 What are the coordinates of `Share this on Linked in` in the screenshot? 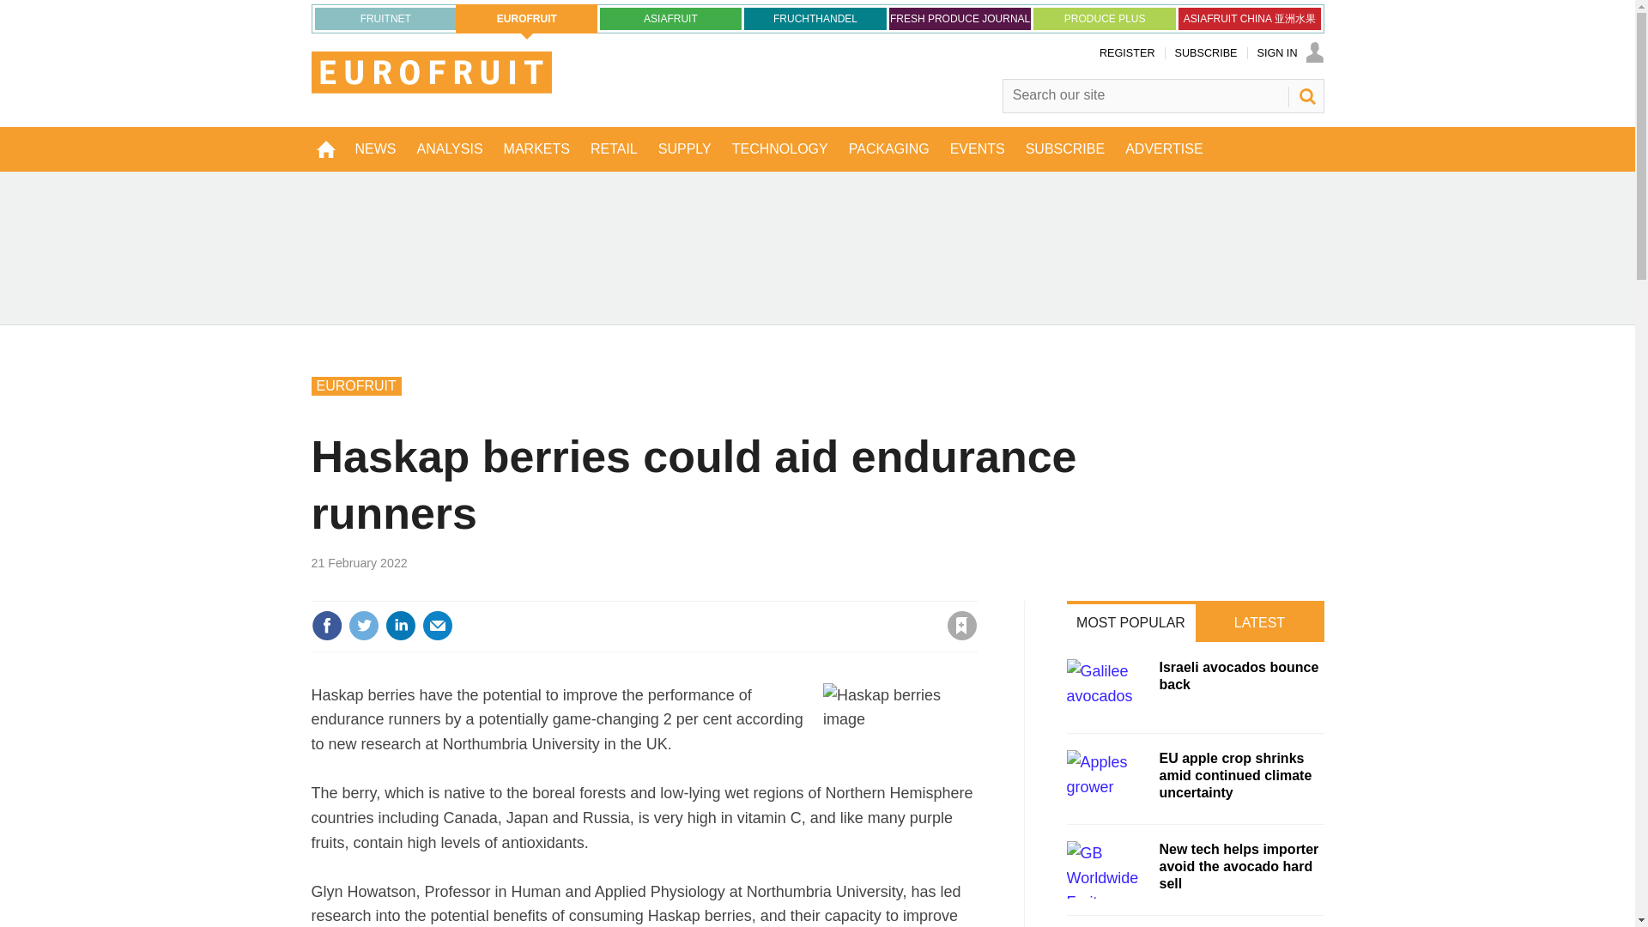 It's located at (399, 625).